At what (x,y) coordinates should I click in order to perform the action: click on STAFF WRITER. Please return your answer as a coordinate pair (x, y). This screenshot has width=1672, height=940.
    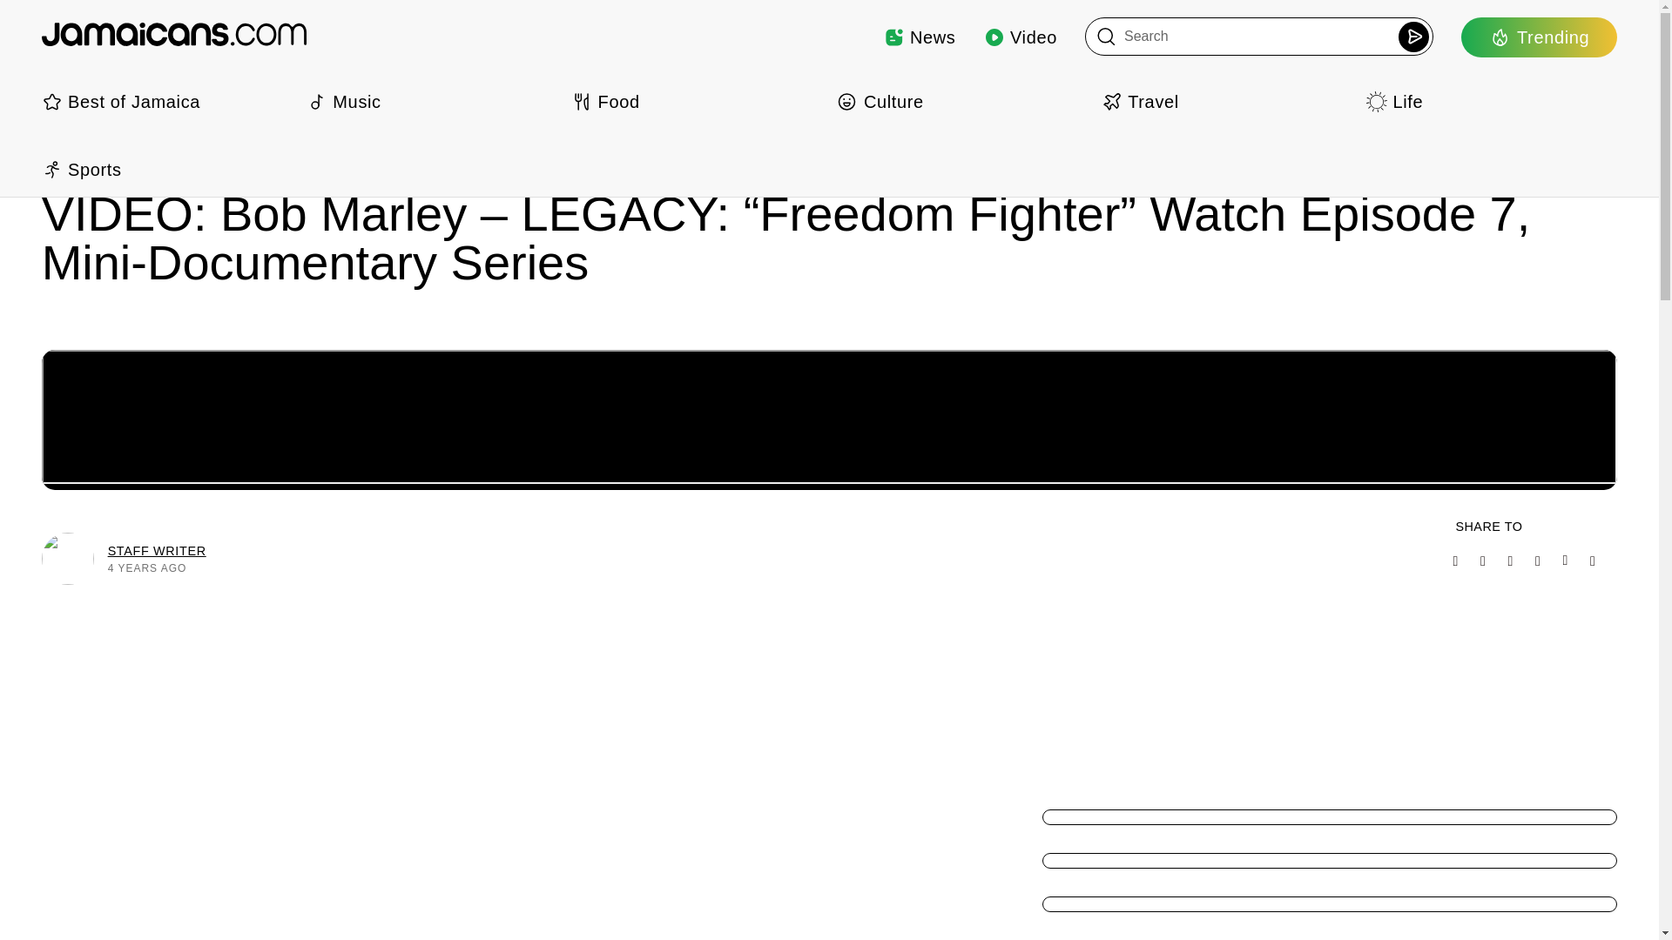
    Looking at the image, I should click on (157, 550).